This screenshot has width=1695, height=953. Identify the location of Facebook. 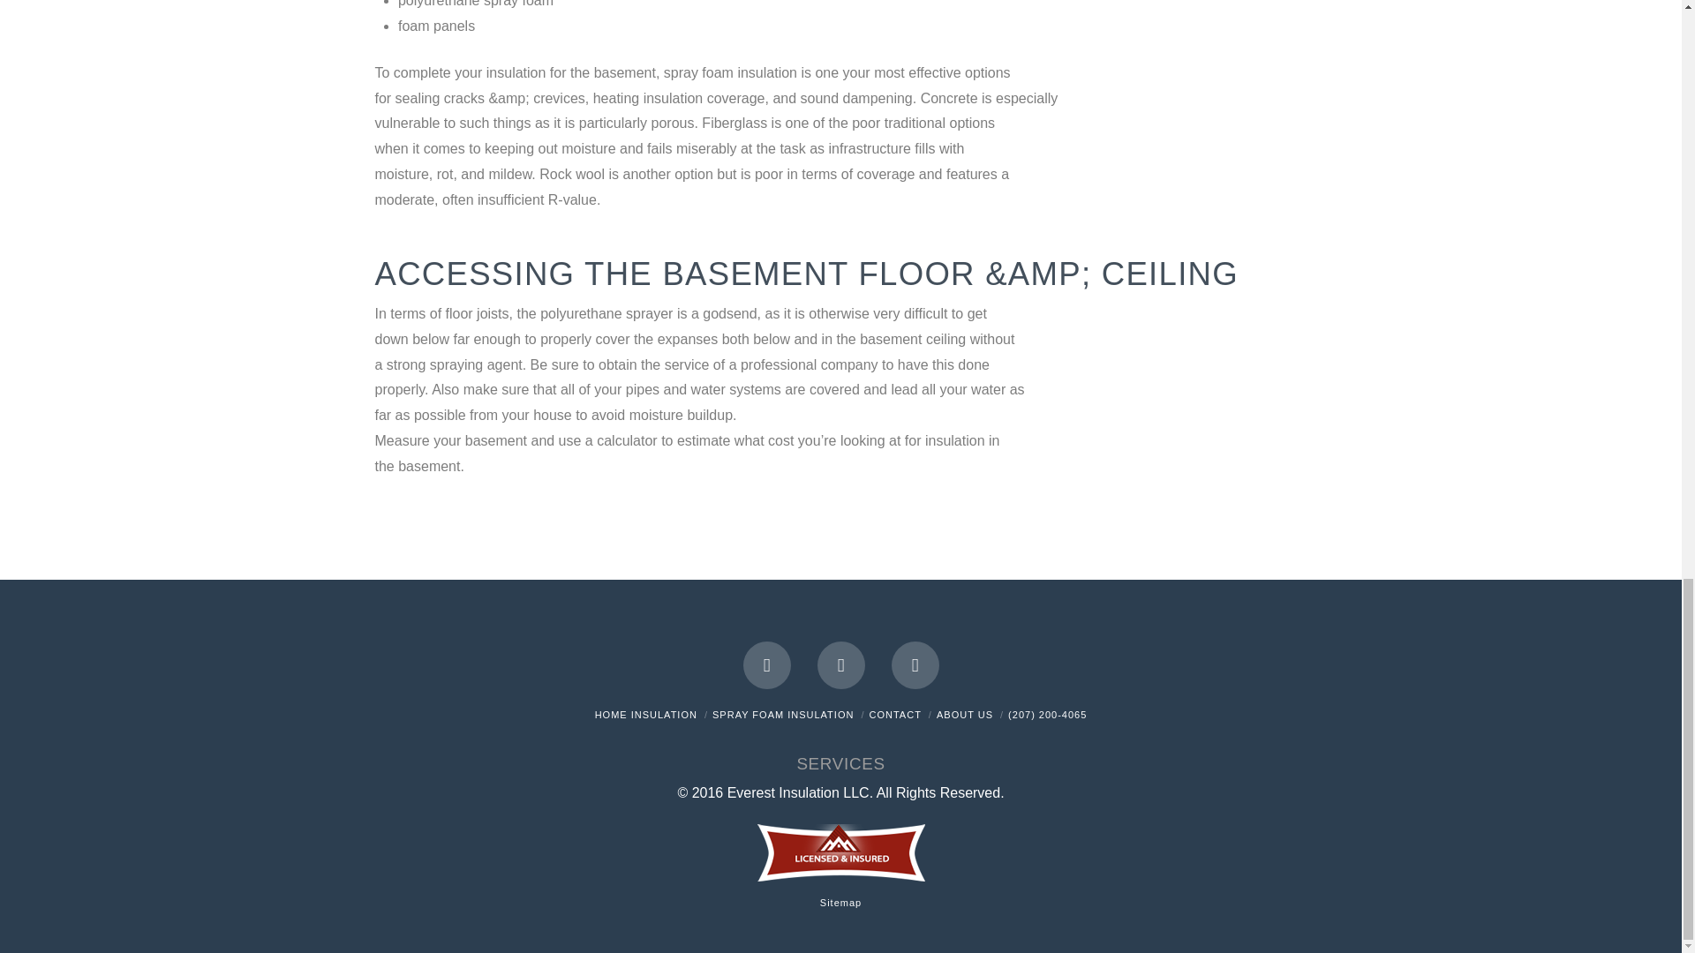
(767, 664).